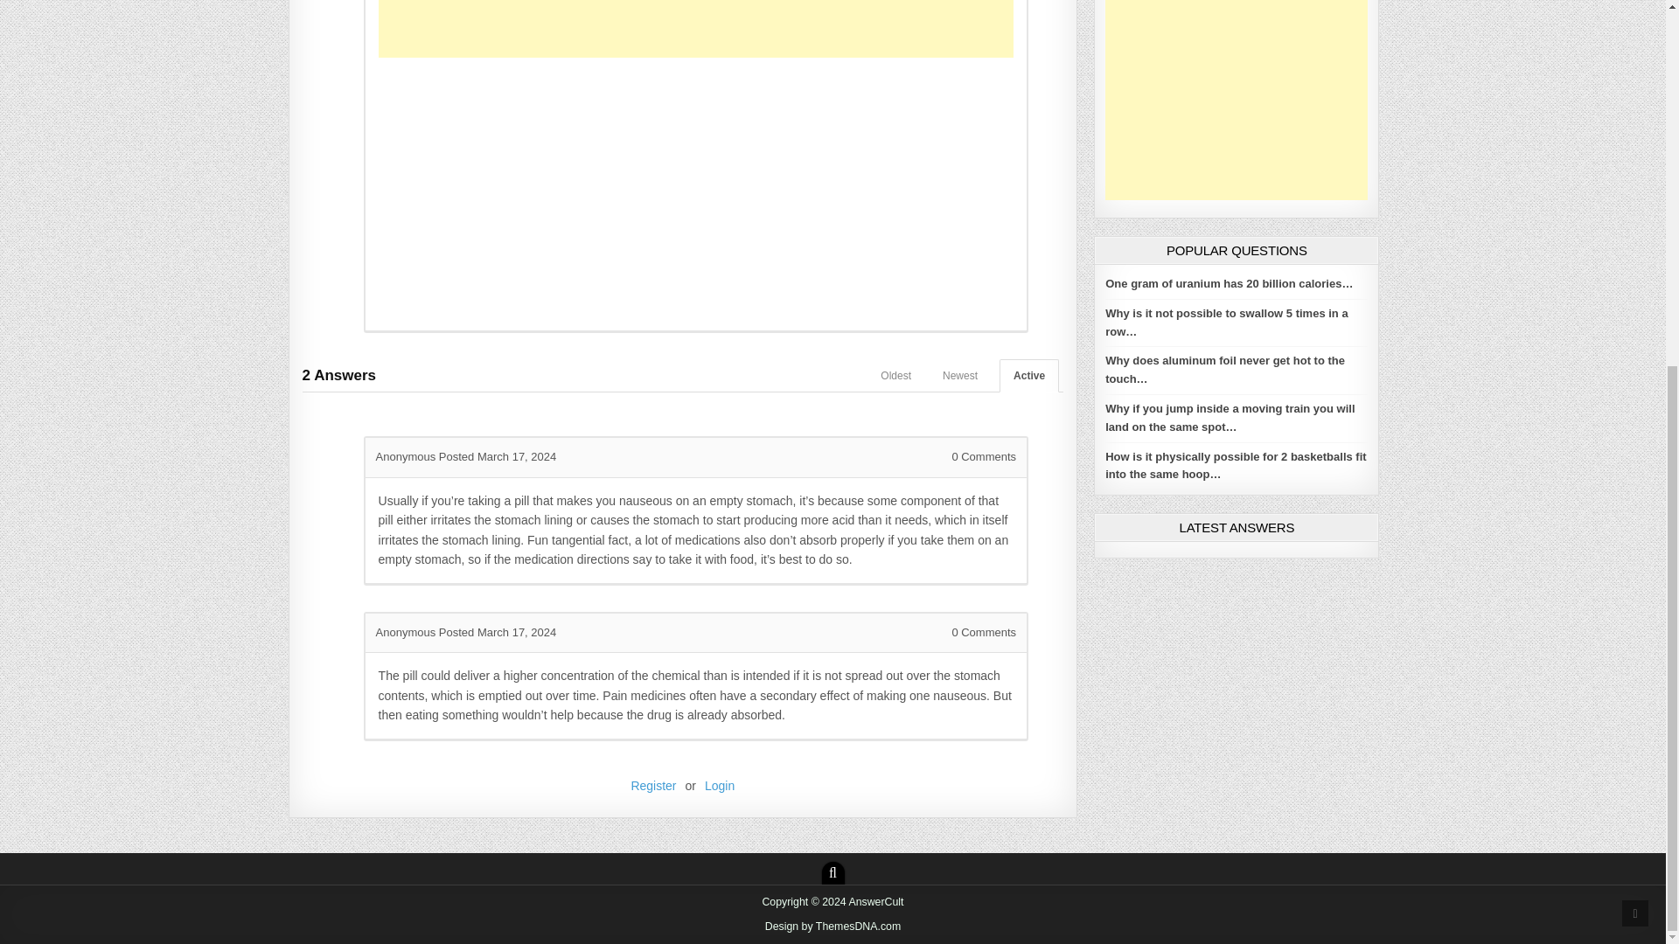 This screenshot has height=944, width=1679. What do you see at coordinates (833, 927) in the screenshot?
I see `Design by ThemesDNA.com` at bounding box center [833, 927].